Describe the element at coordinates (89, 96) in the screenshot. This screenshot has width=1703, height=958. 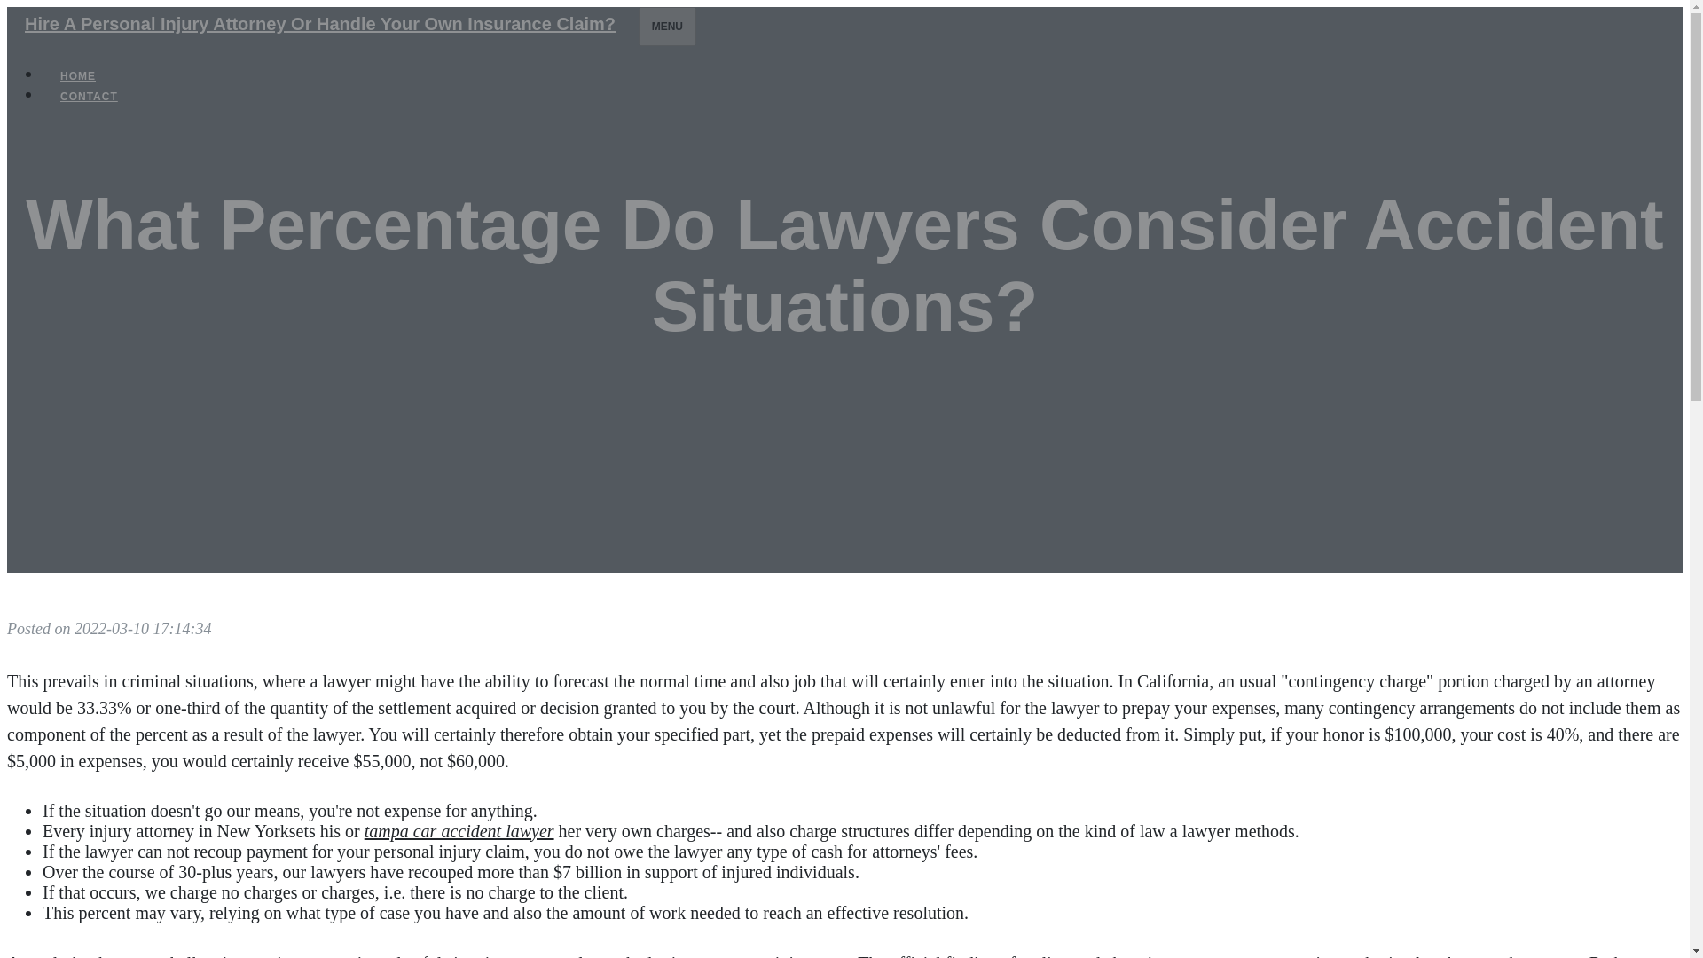
I see `CONTACT` at that location.